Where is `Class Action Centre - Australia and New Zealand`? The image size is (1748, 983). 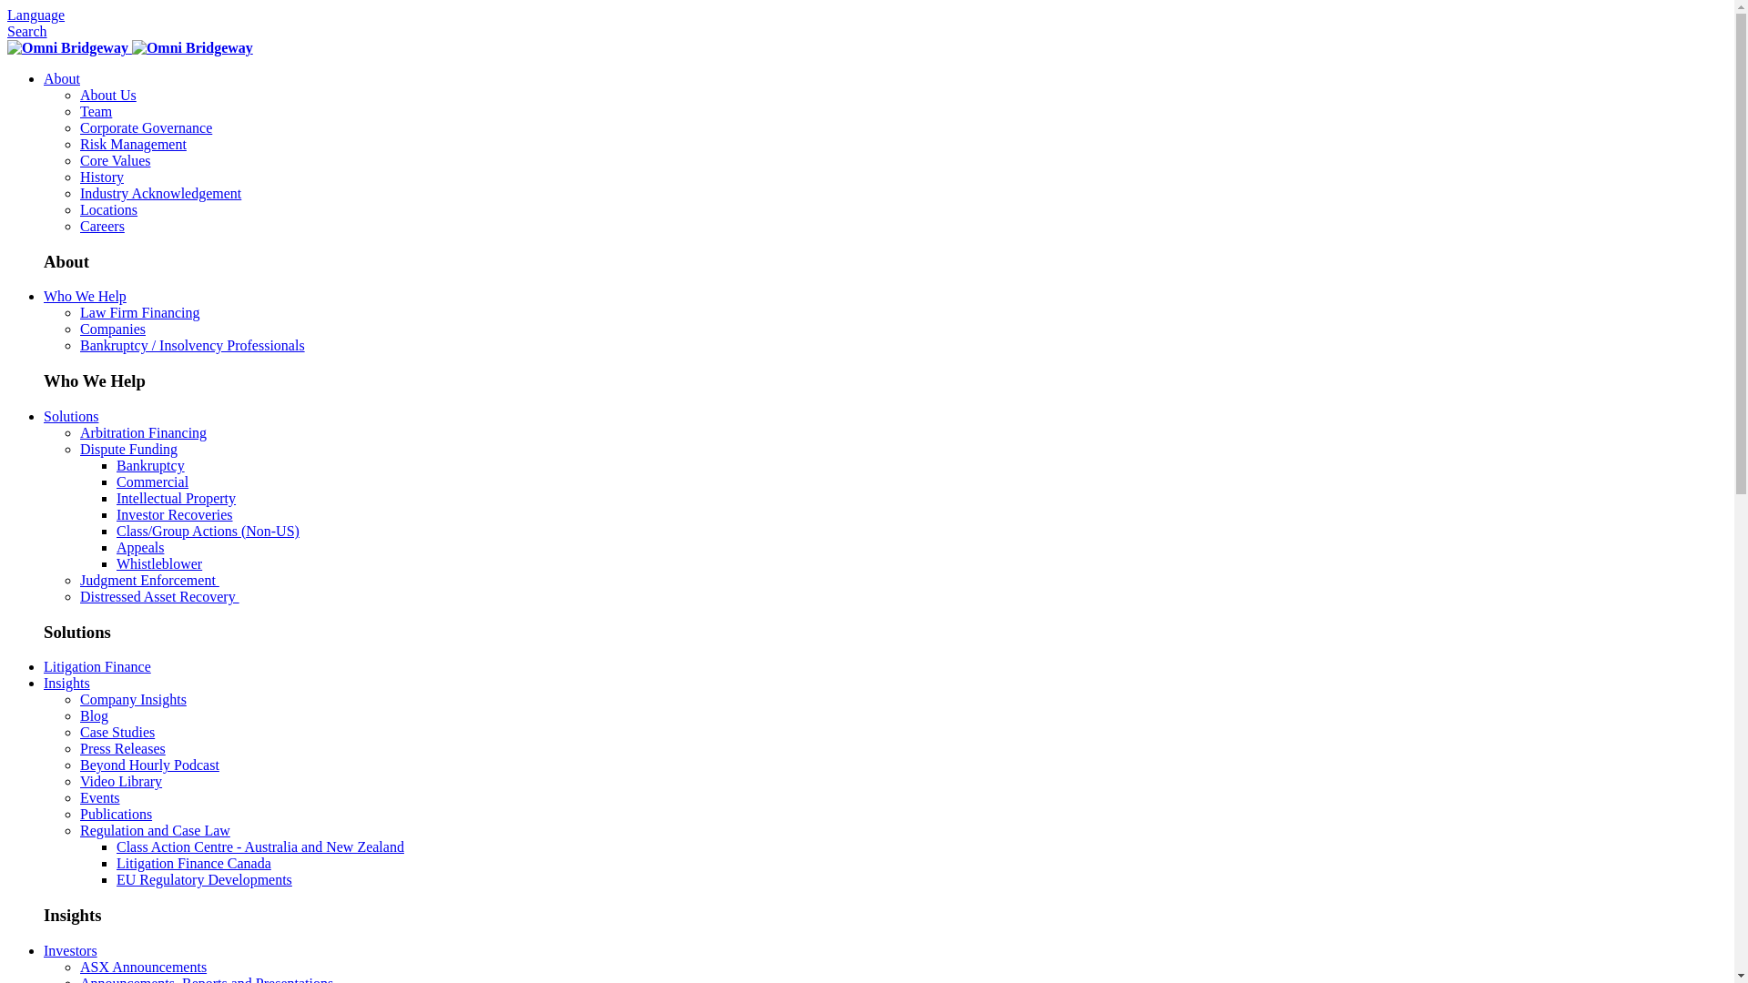
Class Action Centre - Australia and New Zealand is located at coordinates (260, 846).